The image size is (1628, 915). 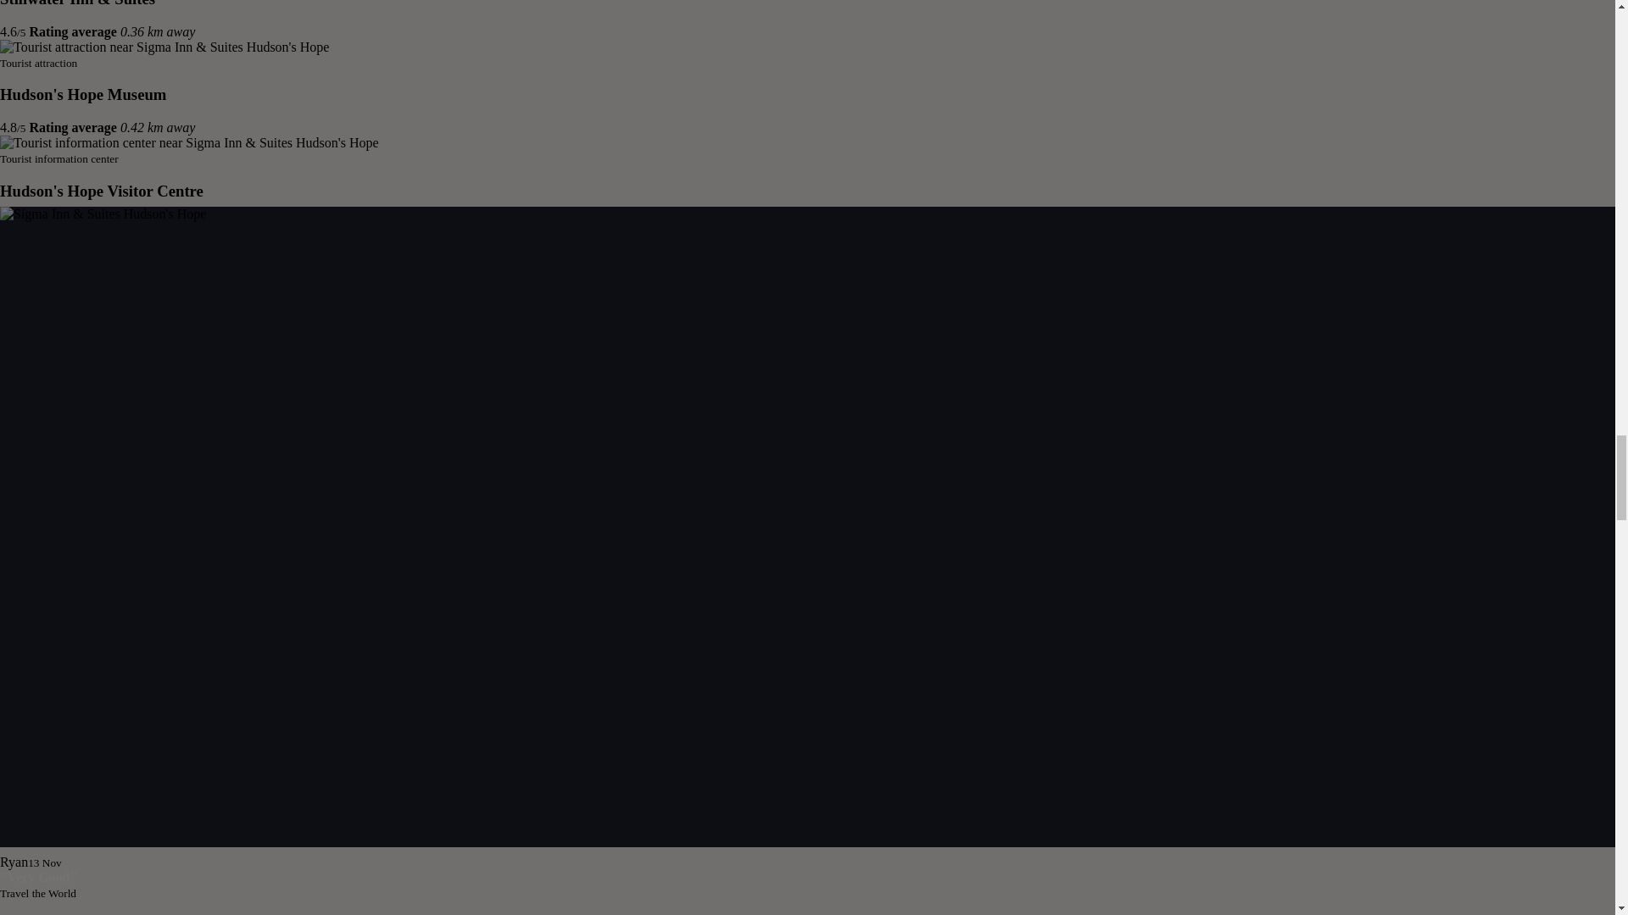 What do you see at coordinates (153, 239) in the screenshot?
I see `Campground` at bounding box center [153, 239].